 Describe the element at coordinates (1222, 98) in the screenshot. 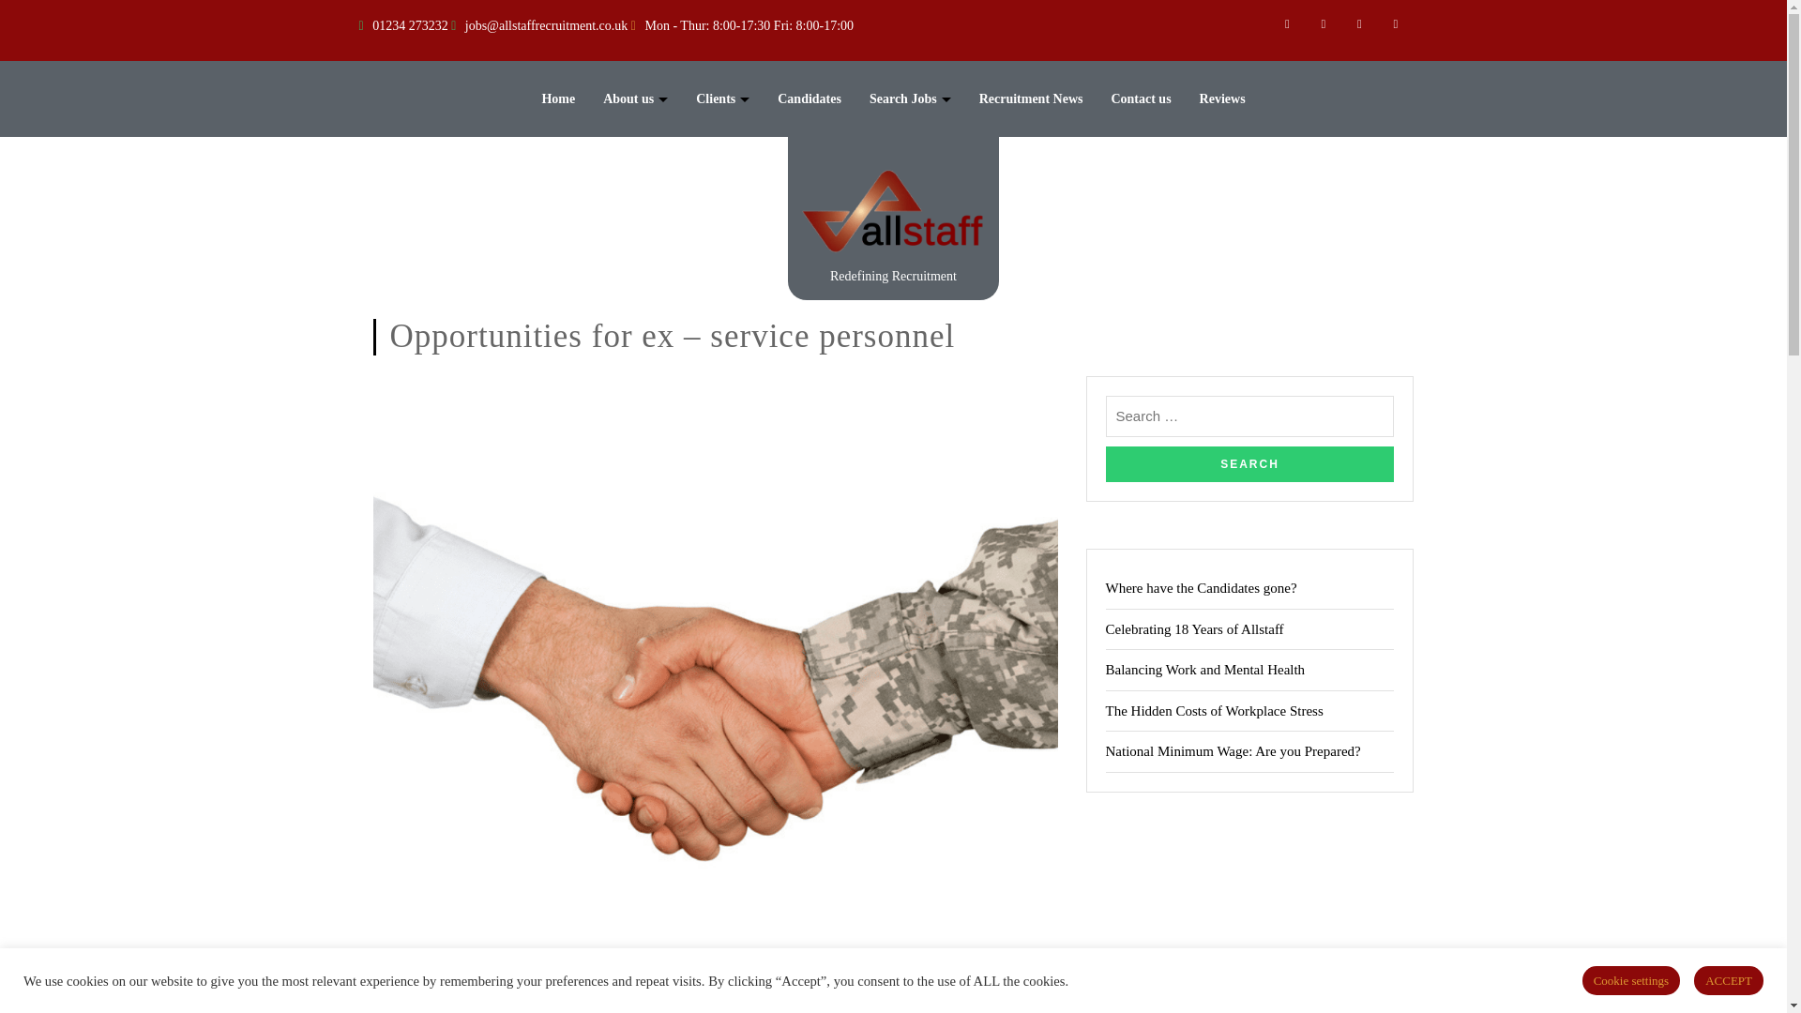

I see `Reviews` at that location.